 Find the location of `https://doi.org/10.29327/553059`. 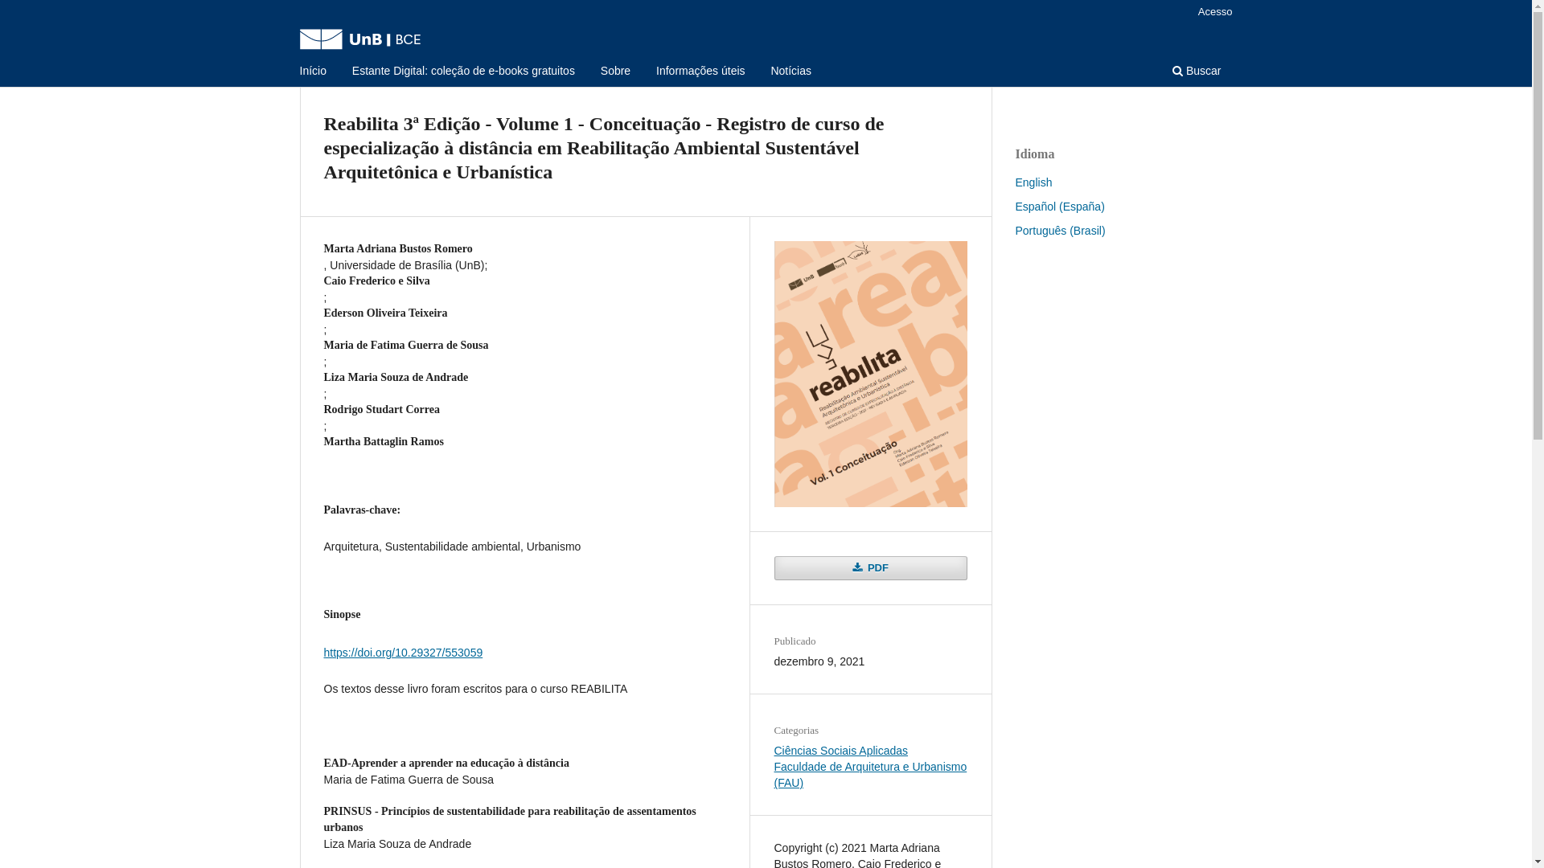

https://doi.org/10.29327/553059 is located at coordinates (403, 653).